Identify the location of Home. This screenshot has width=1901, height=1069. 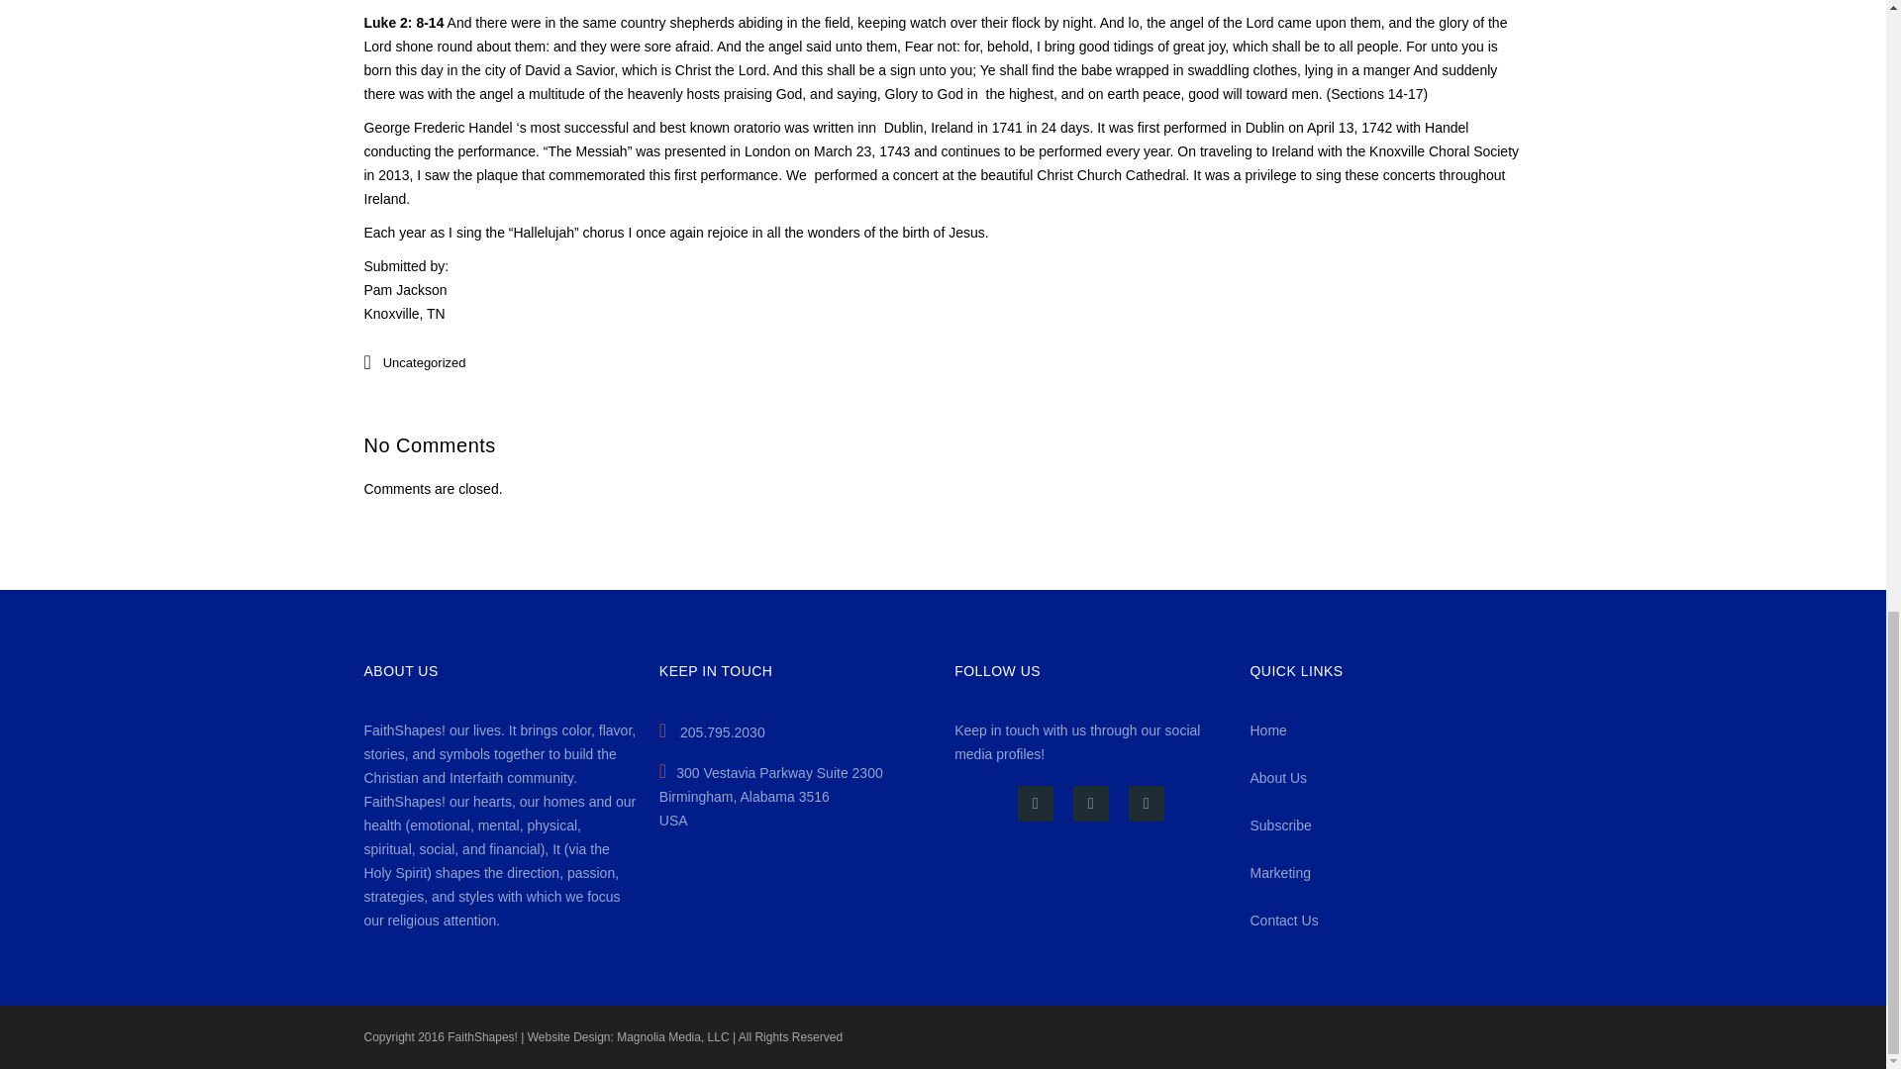
(1267, 730).